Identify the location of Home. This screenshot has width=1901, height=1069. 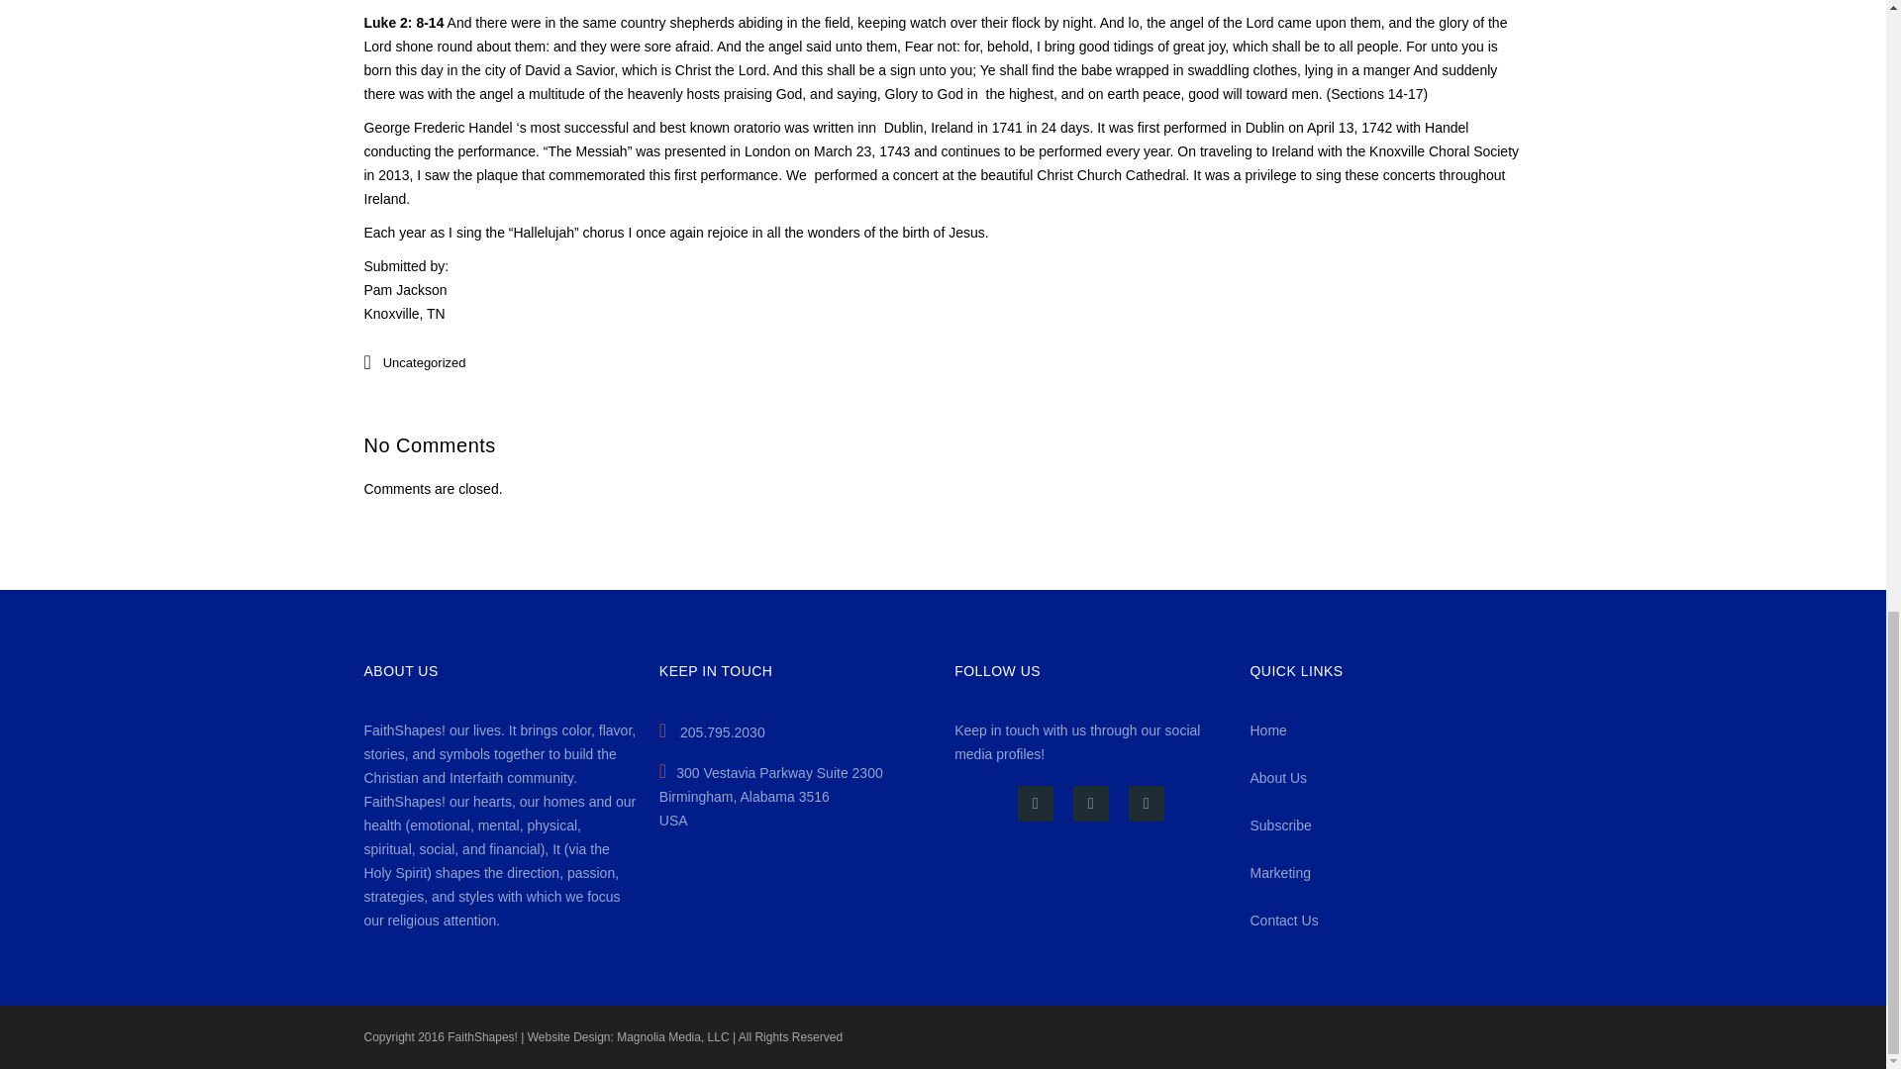
(1267, 730).